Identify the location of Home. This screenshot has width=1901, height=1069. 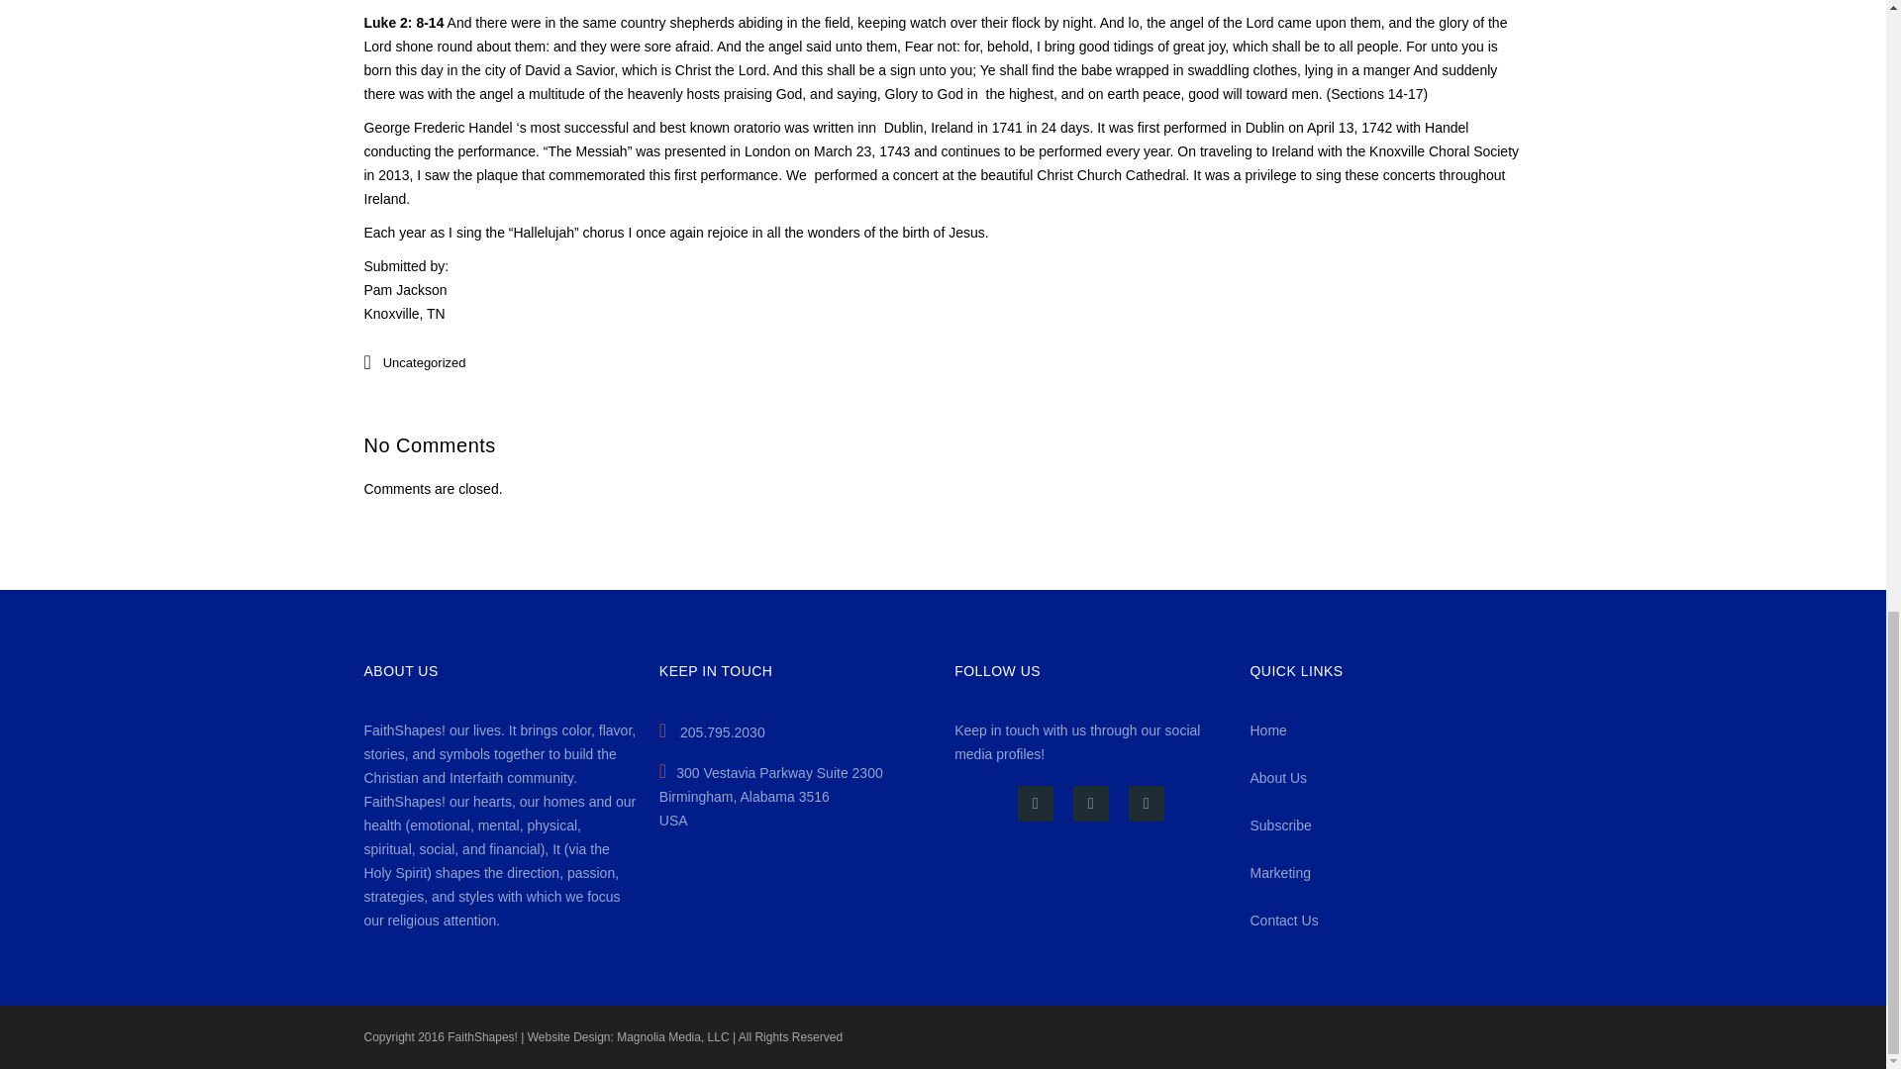
(1267, 730).